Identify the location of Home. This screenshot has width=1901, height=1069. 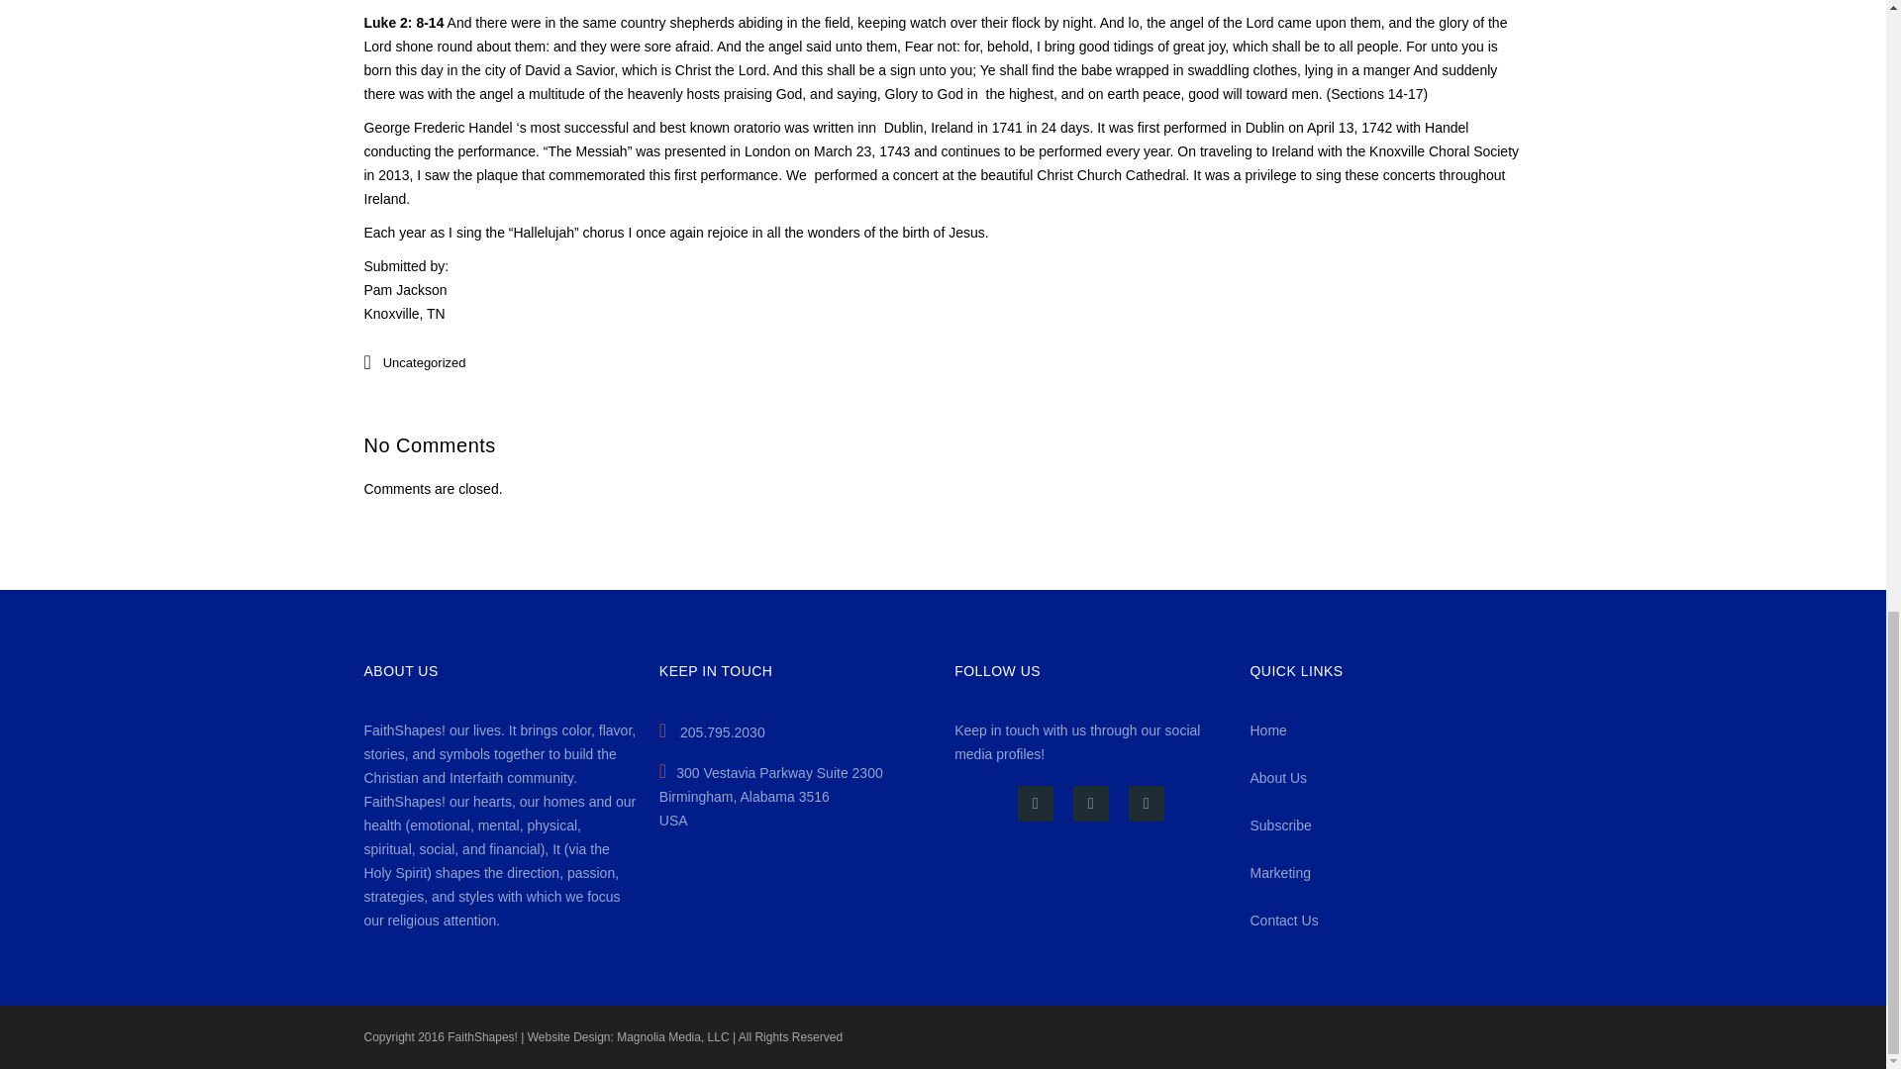
(1267, 730).